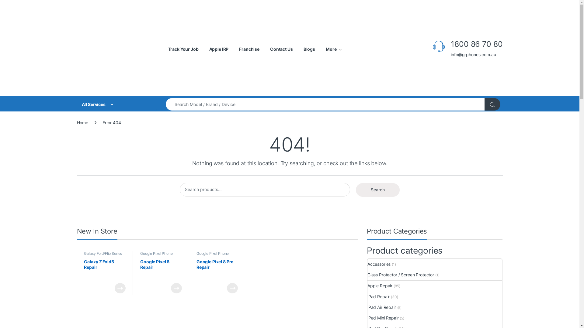 This screenshot has width=584, height=328. I want to click on View Product, so click(176, 288).